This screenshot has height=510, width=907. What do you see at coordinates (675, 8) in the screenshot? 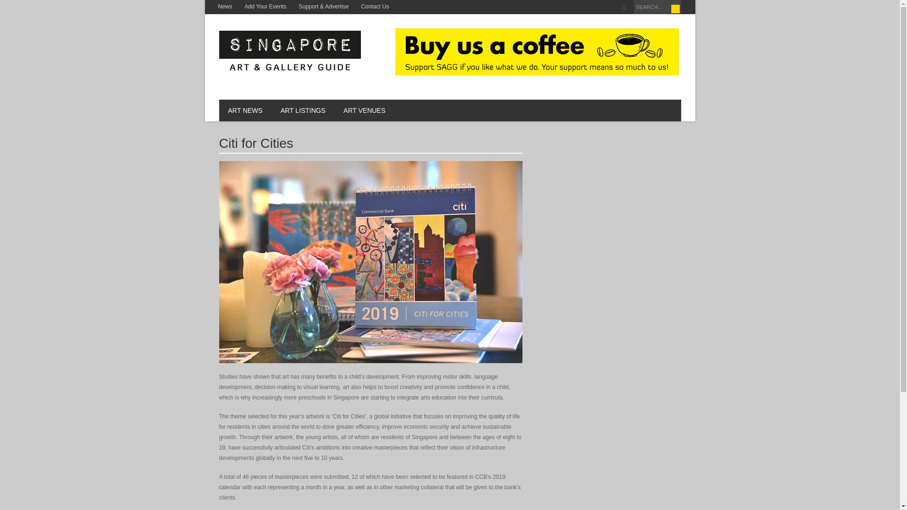
I see `Search` at bounding box center [675, 8].